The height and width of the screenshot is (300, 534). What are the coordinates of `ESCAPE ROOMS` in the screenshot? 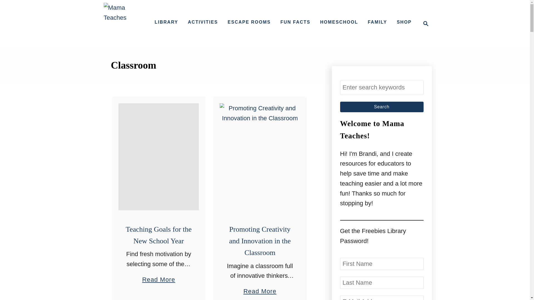 It's located at (377, 22).